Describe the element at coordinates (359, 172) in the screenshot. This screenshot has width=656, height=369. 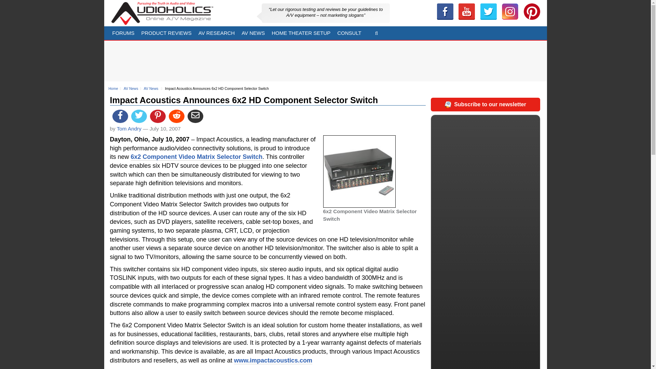
I see `6x2 Component Video Matrix Selector Switch` at that location.